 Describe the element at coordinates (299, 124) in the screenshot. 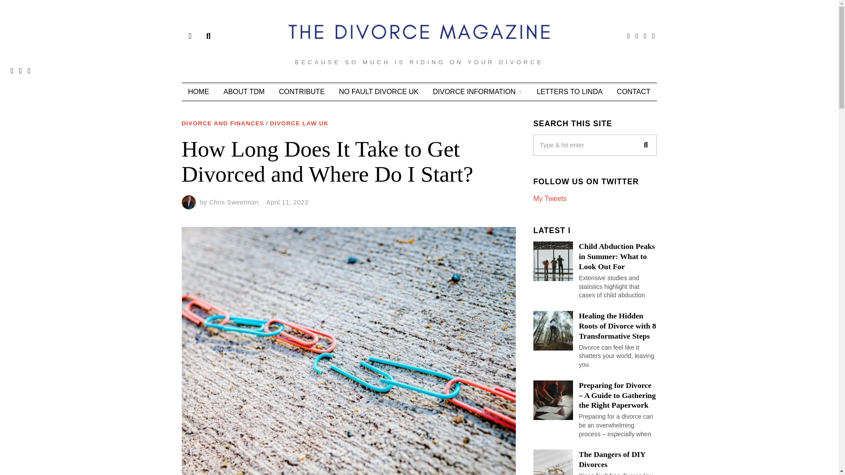

I see `DIVORCE LAW UK` at that location.